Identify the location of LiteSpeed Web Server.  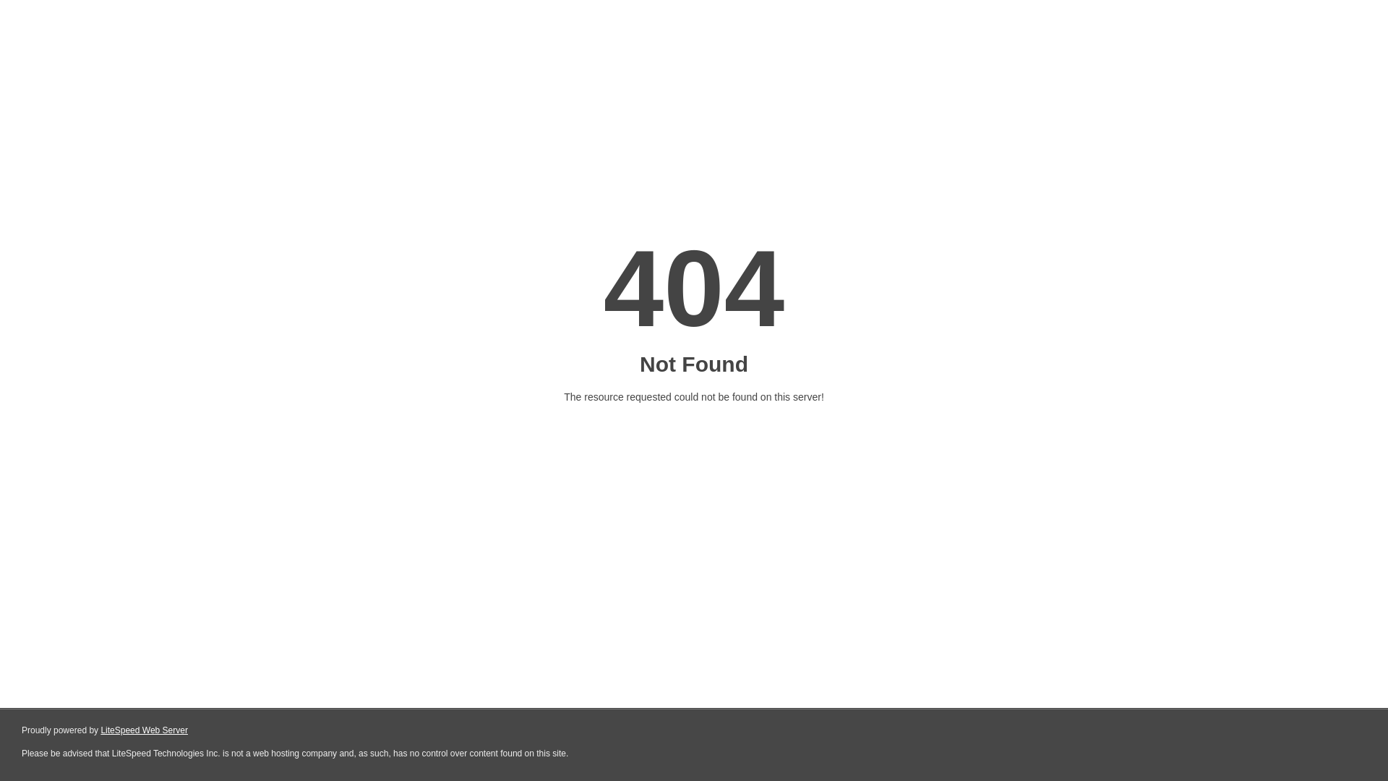
(145, 730).